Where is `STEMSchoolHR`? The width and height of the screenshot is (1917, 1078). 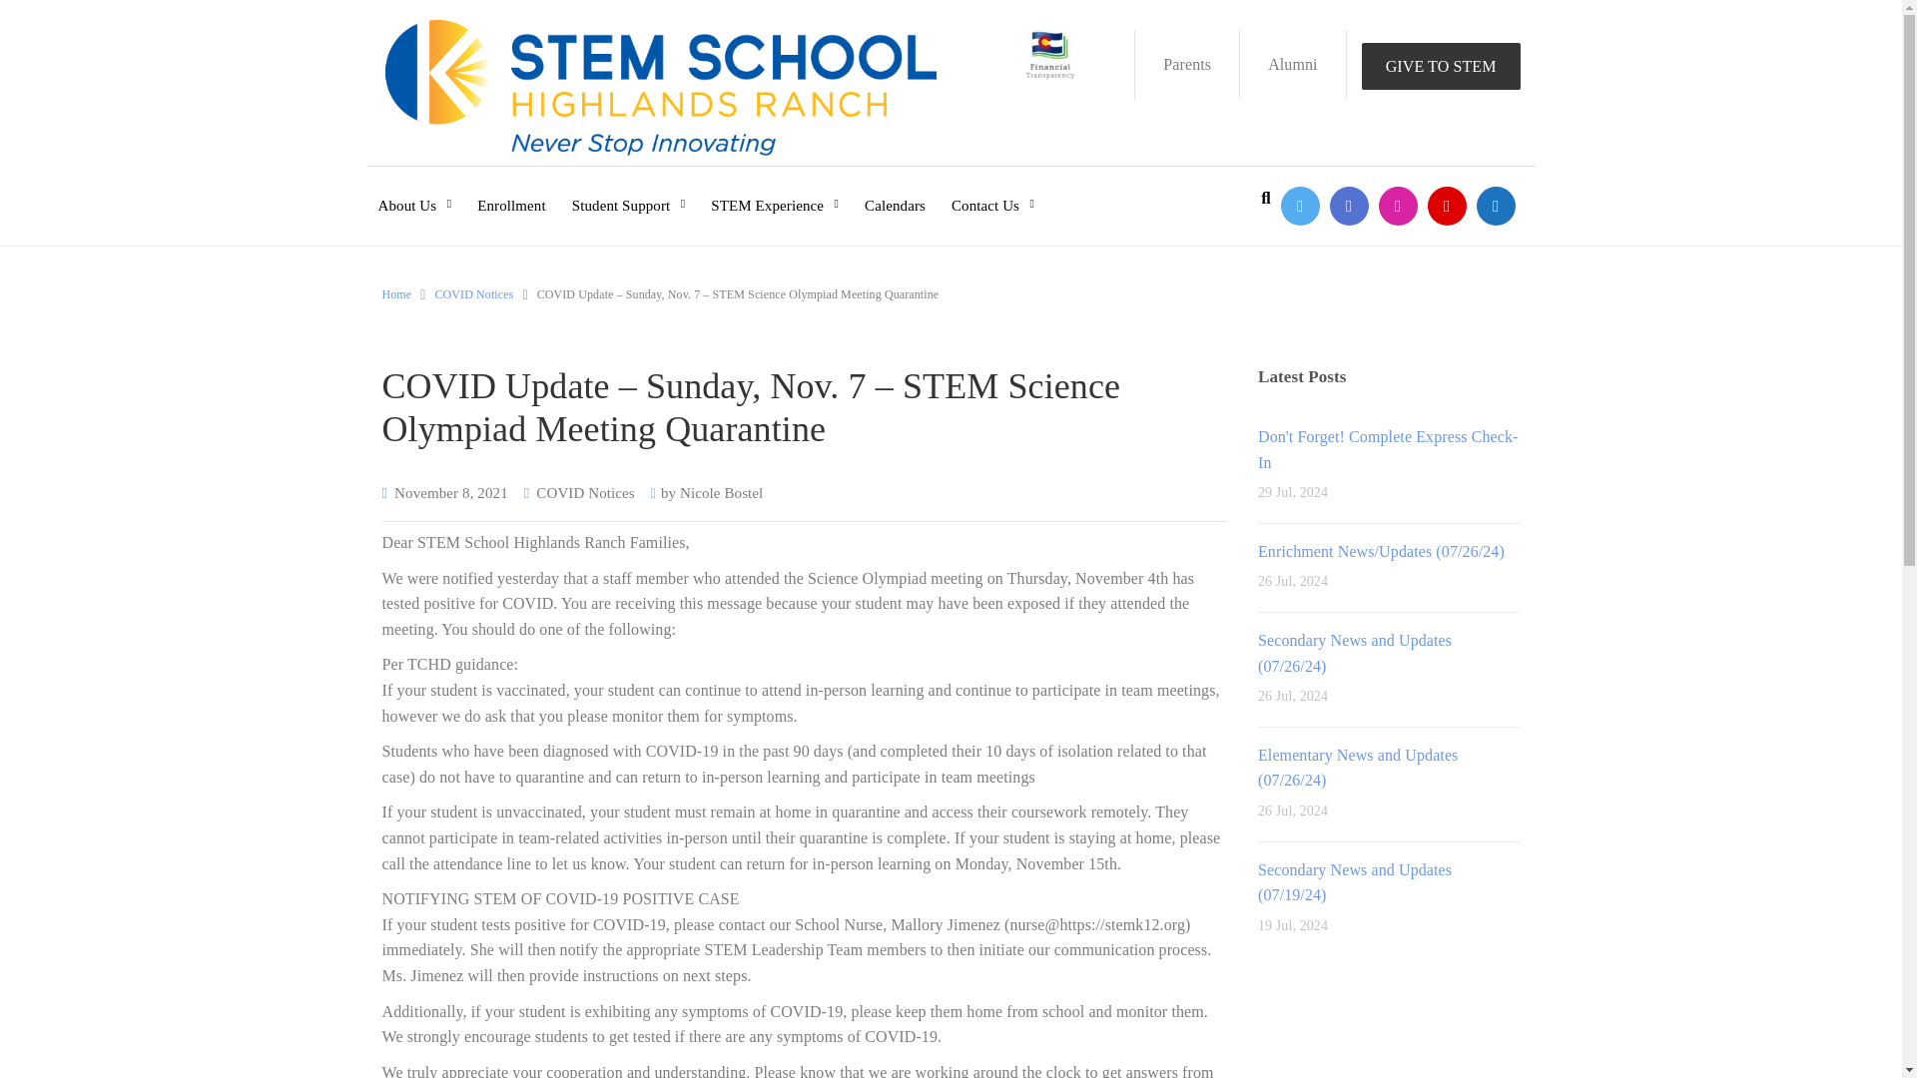 STEMSchoolHR is located at coordinates (1300, 206).